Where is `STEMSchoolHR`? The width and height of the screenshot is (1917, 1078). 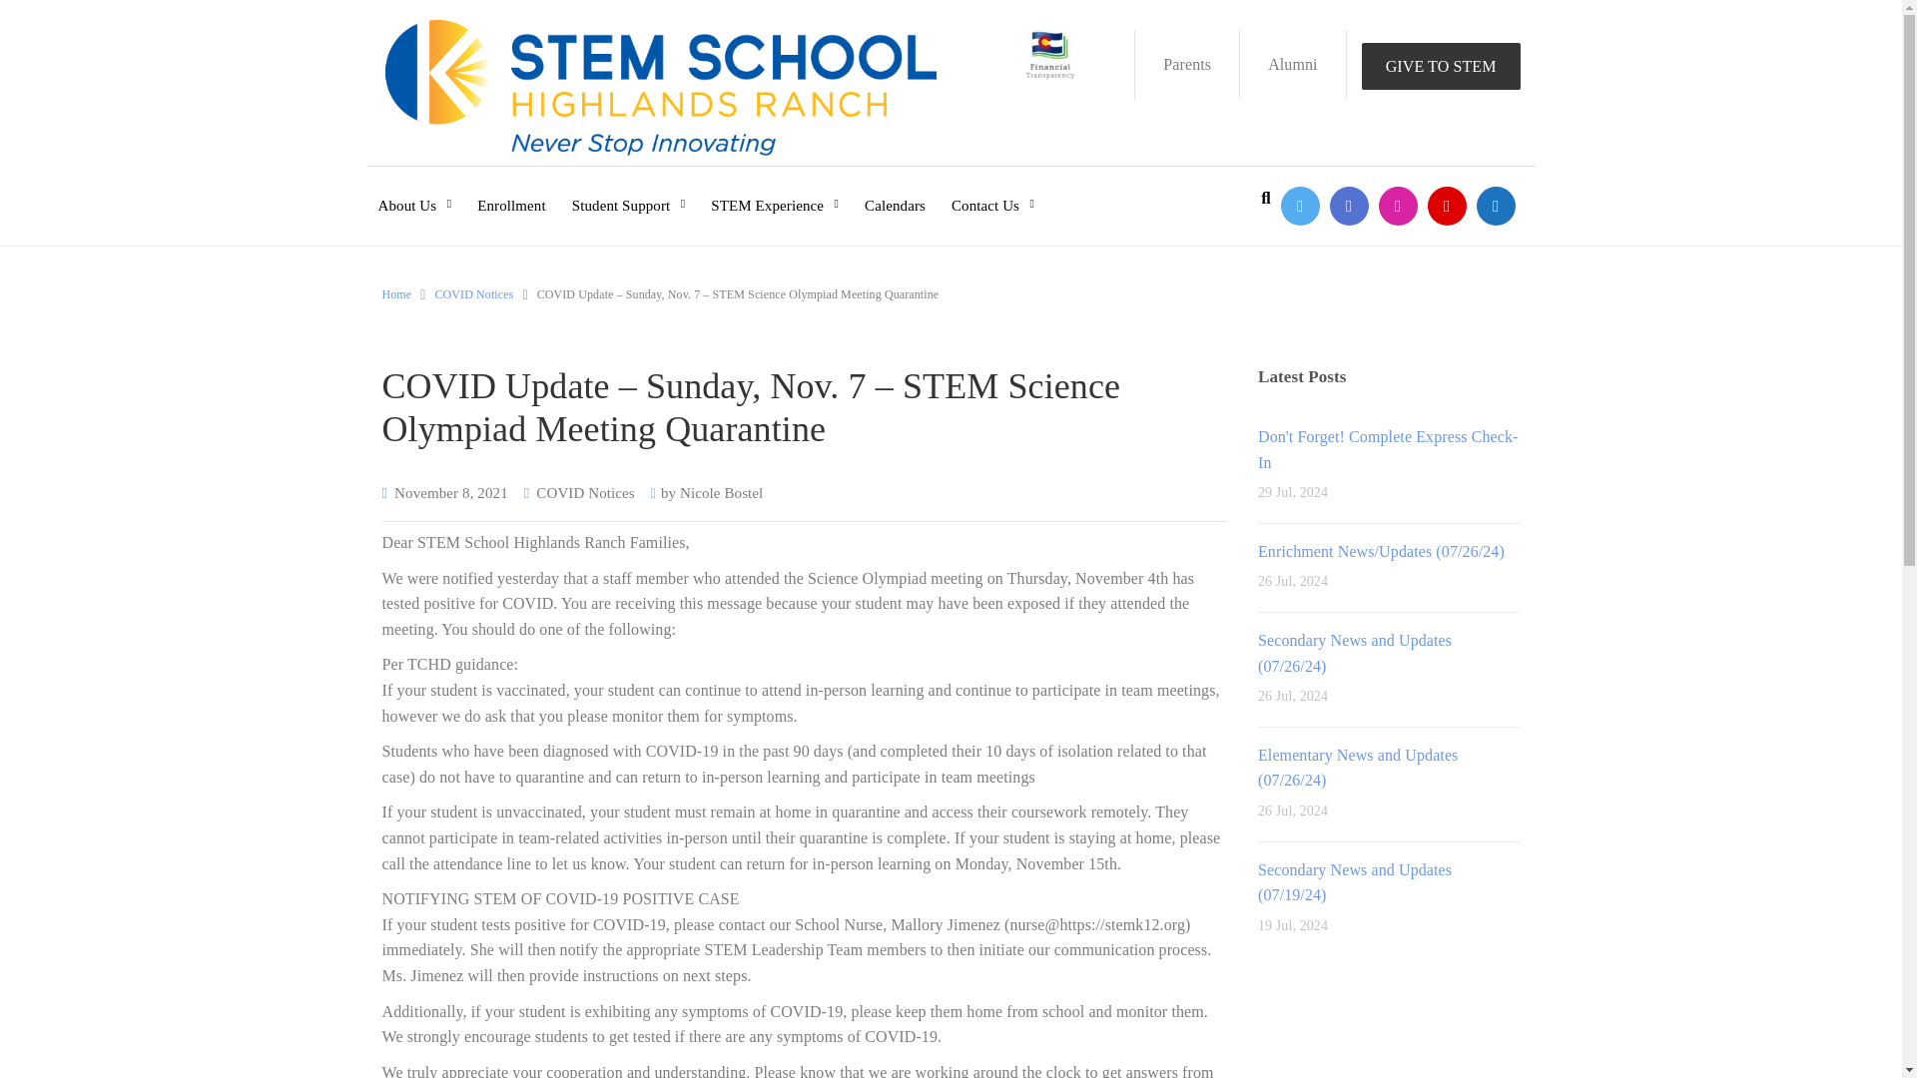 STEMSchoolHR is located at coordinates (1300, 206).